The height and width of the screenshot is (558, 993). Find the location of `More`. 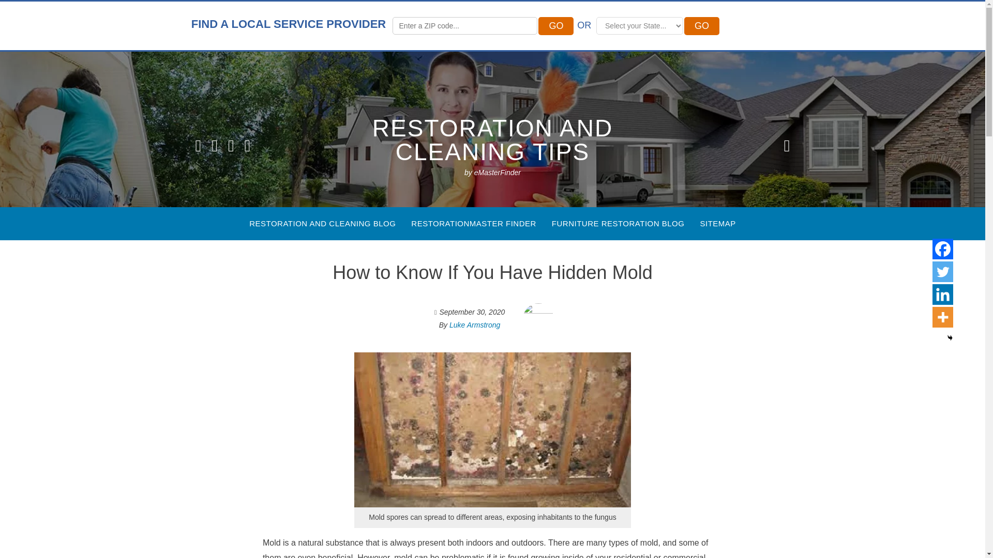

More is located at coordinates (942, 317).